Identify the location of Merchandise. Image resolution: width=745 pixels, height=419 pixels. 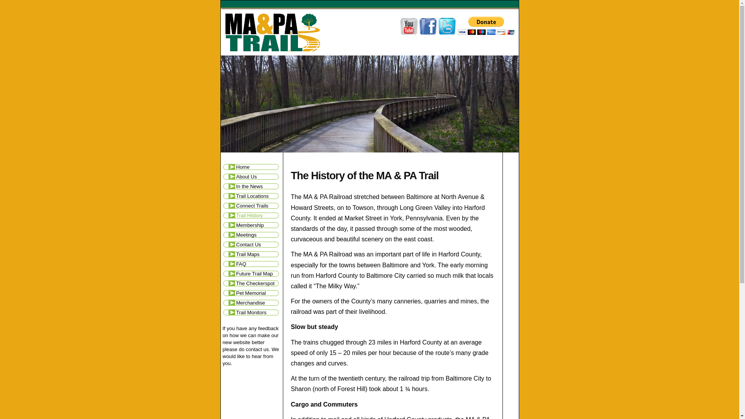
(252, 303).